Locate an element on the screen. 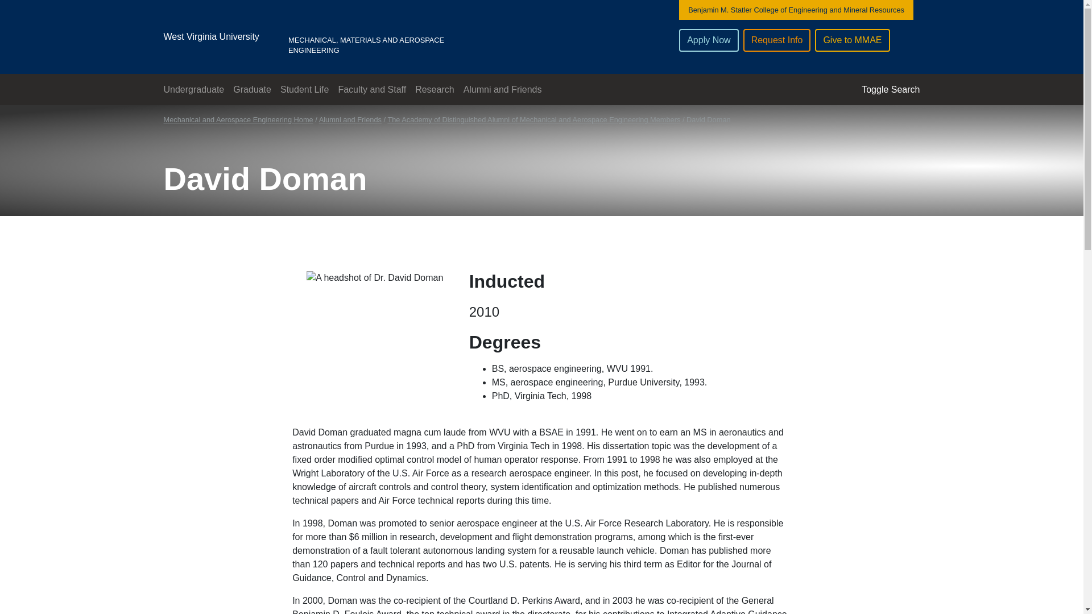  Mechanical and Aerospace Engineering Home is located at coordinates (239, 119).